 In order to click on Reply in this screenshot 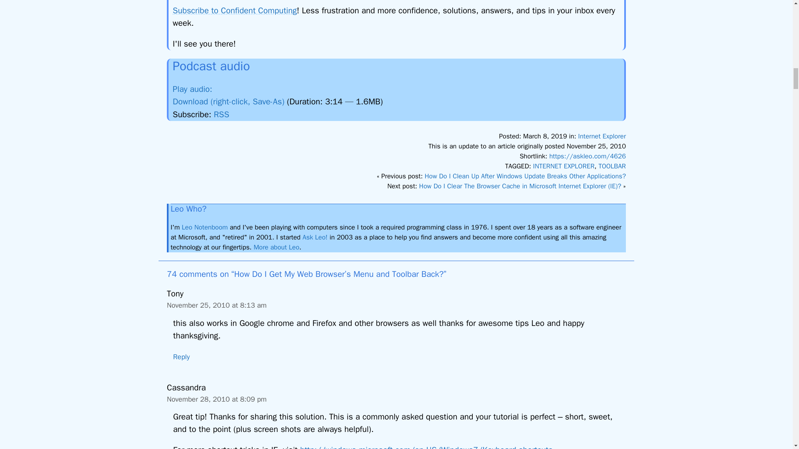, I will do `click(181, 357)`.